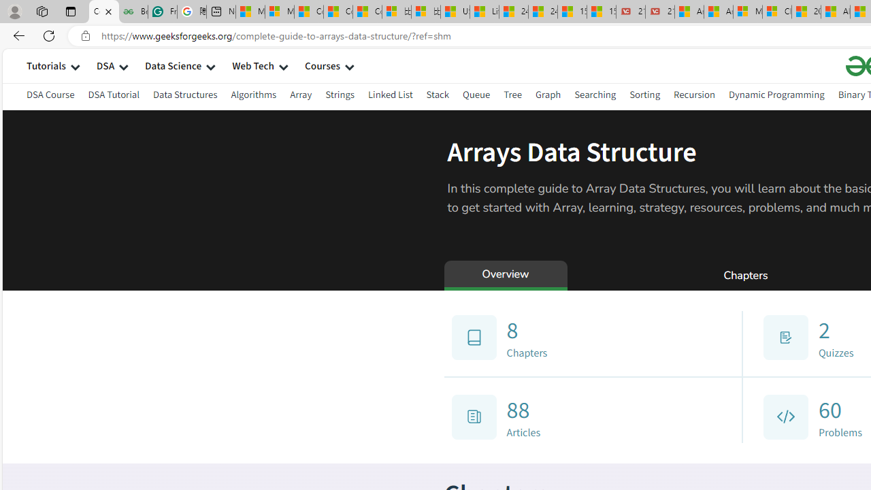 The image size is (871, 490). I want to click on Web Tech, so click(253, 65).